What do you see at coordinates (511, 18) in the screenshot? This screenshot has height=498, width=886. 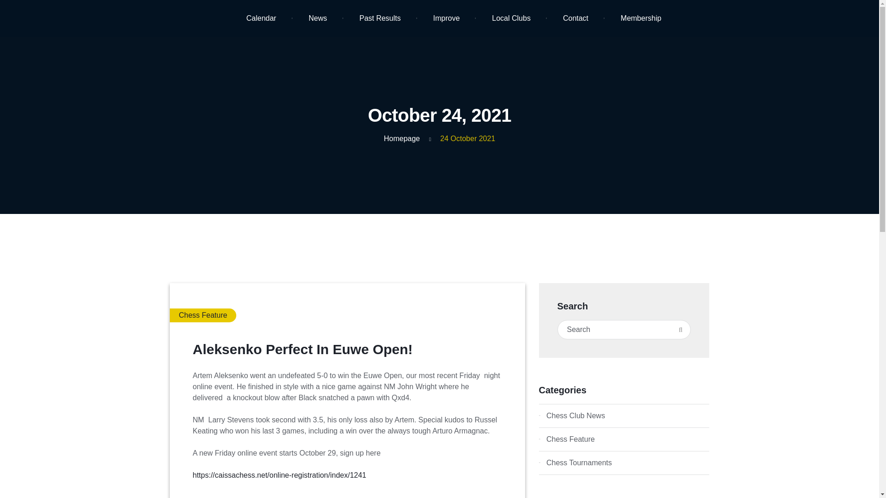 I see `Local Clubs` at bounding box center [511, 18].